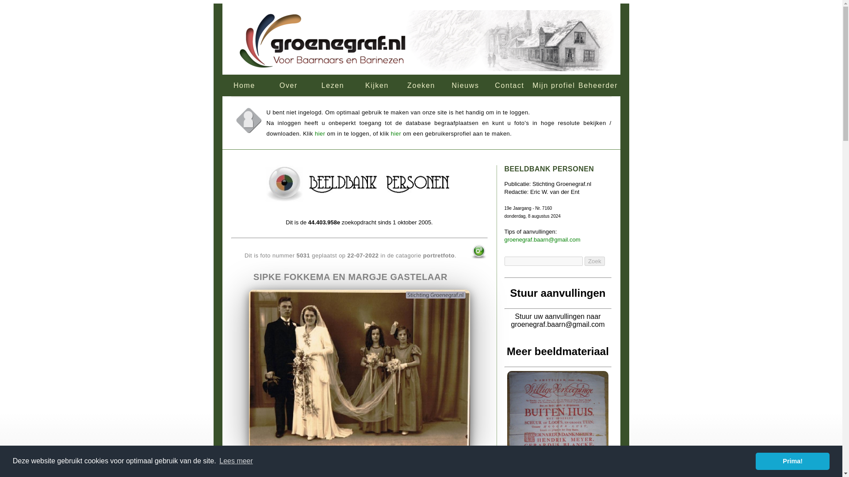 The width and height of the screenshot is (849, 477). I want to click on Zoeken, so click(421, 85).